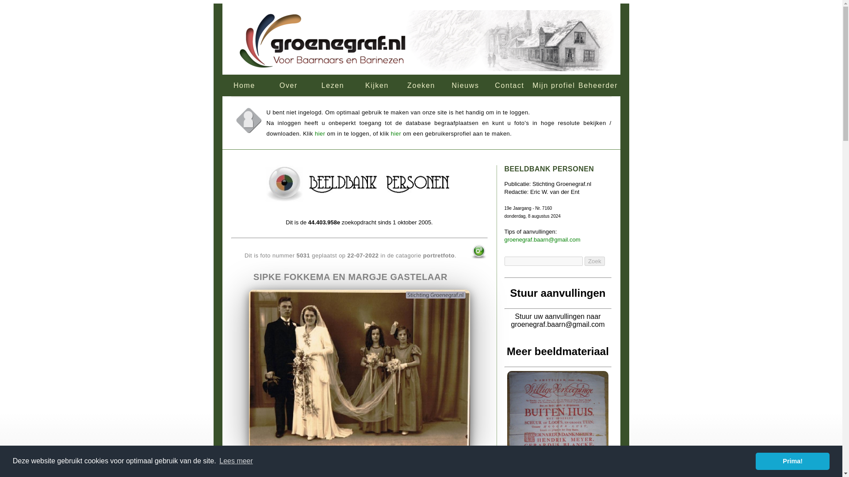 The width and height of the screenshot is (849, 477). I want to click on Zoeken, so click(421, 85).